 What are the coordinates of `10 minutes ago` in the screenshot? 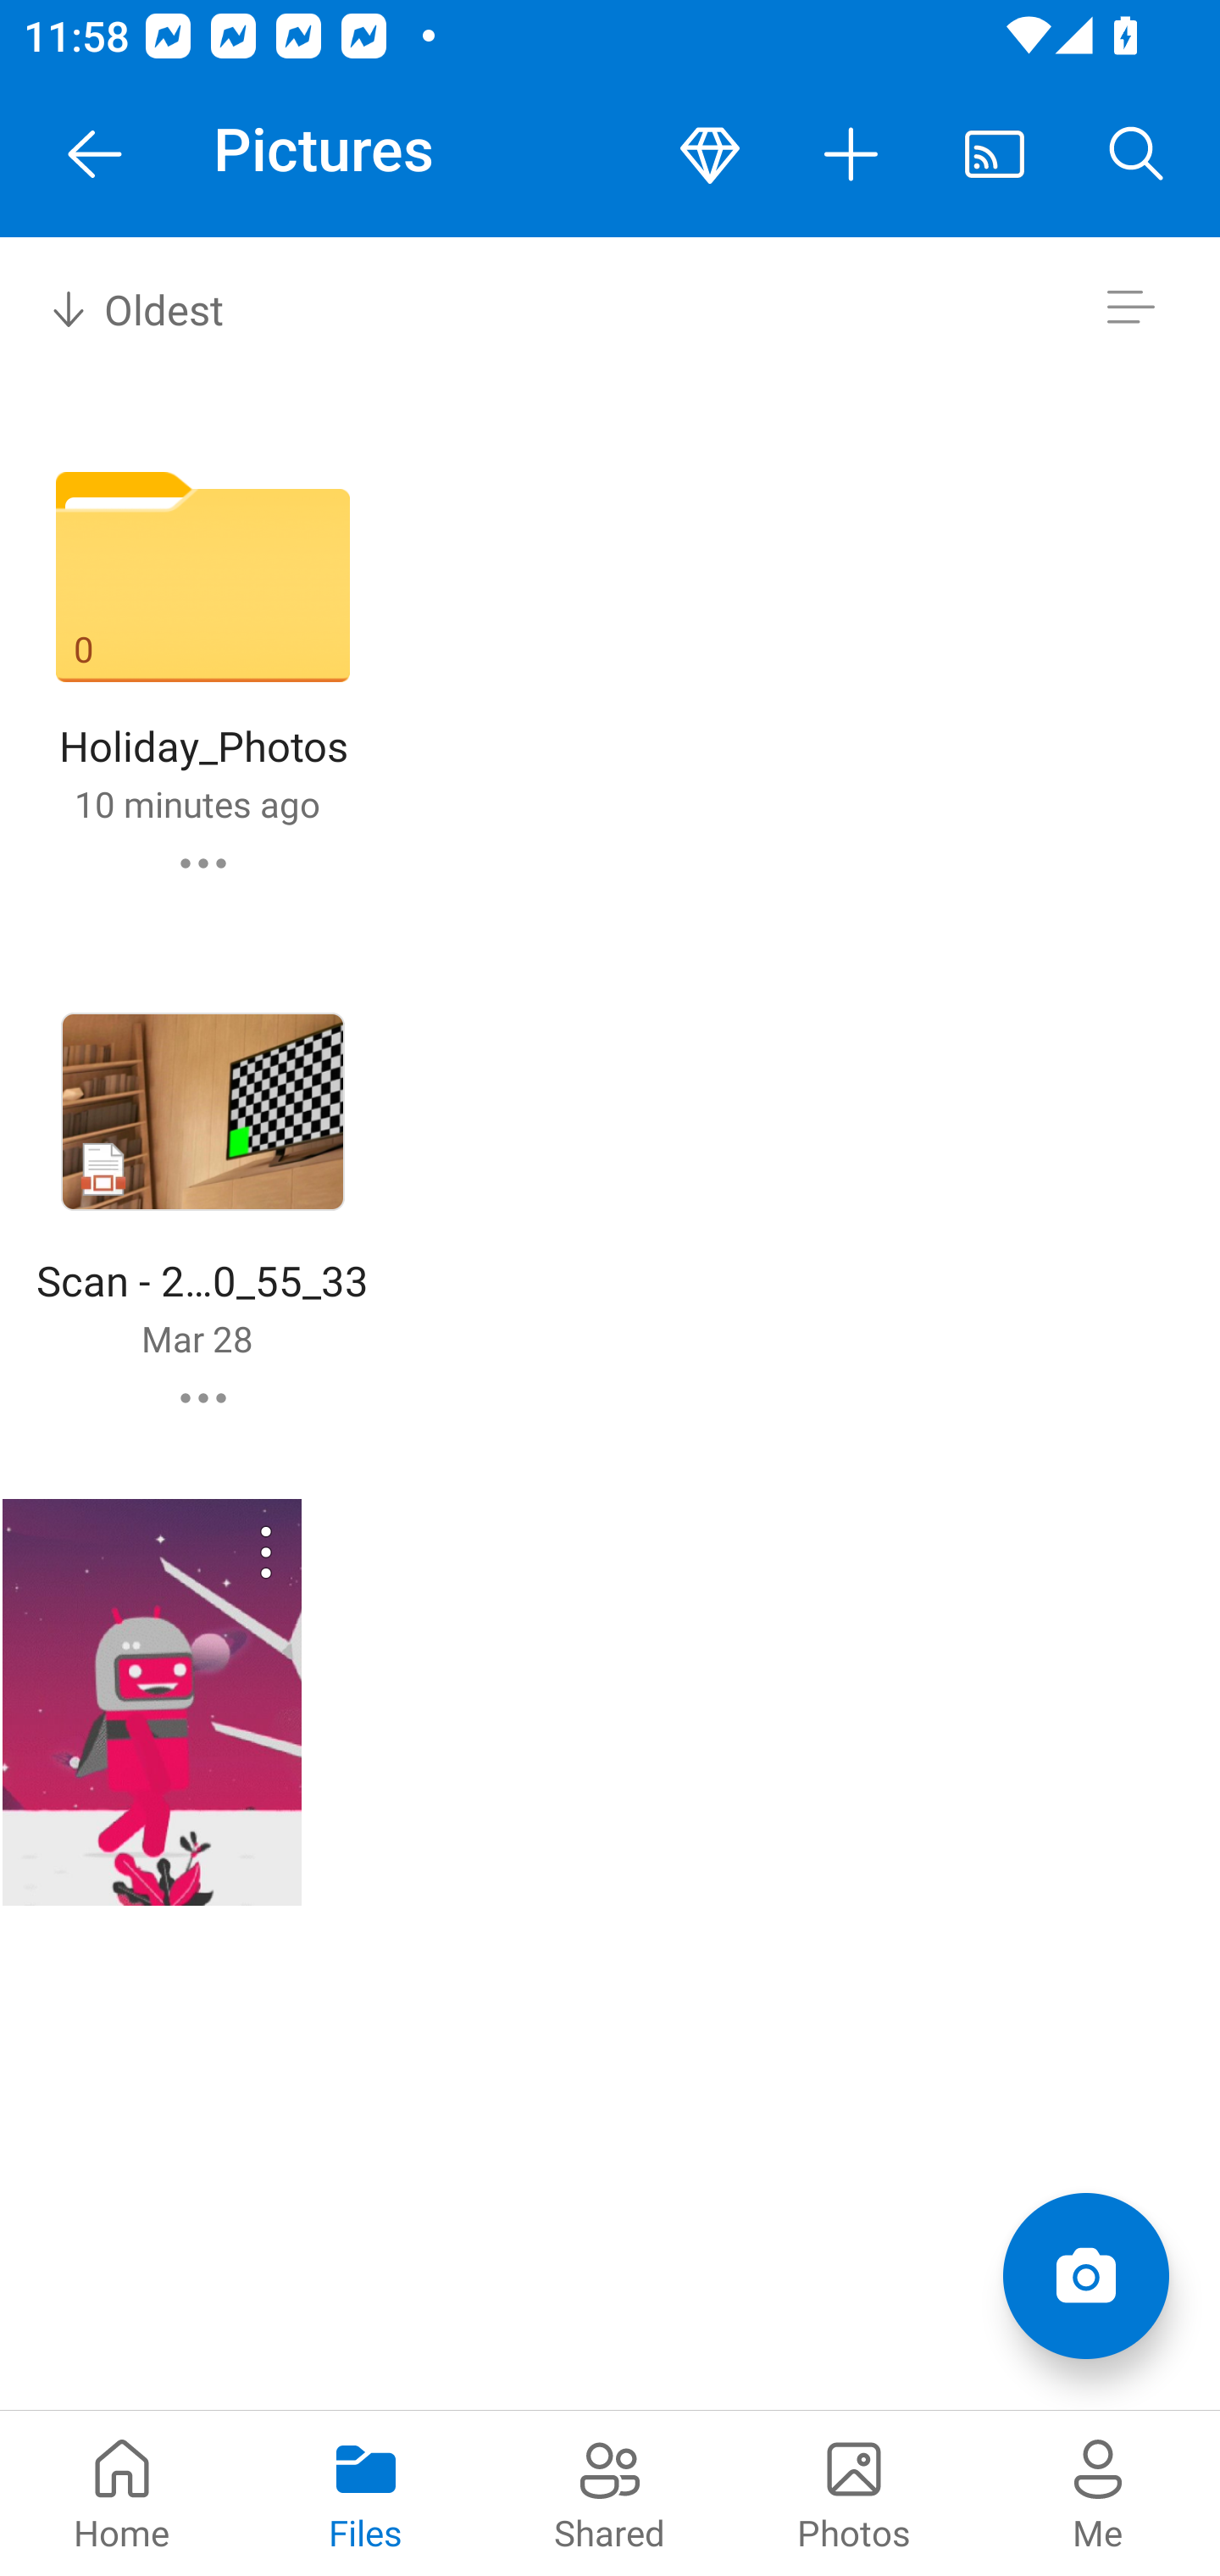 It's located at (197, 803).